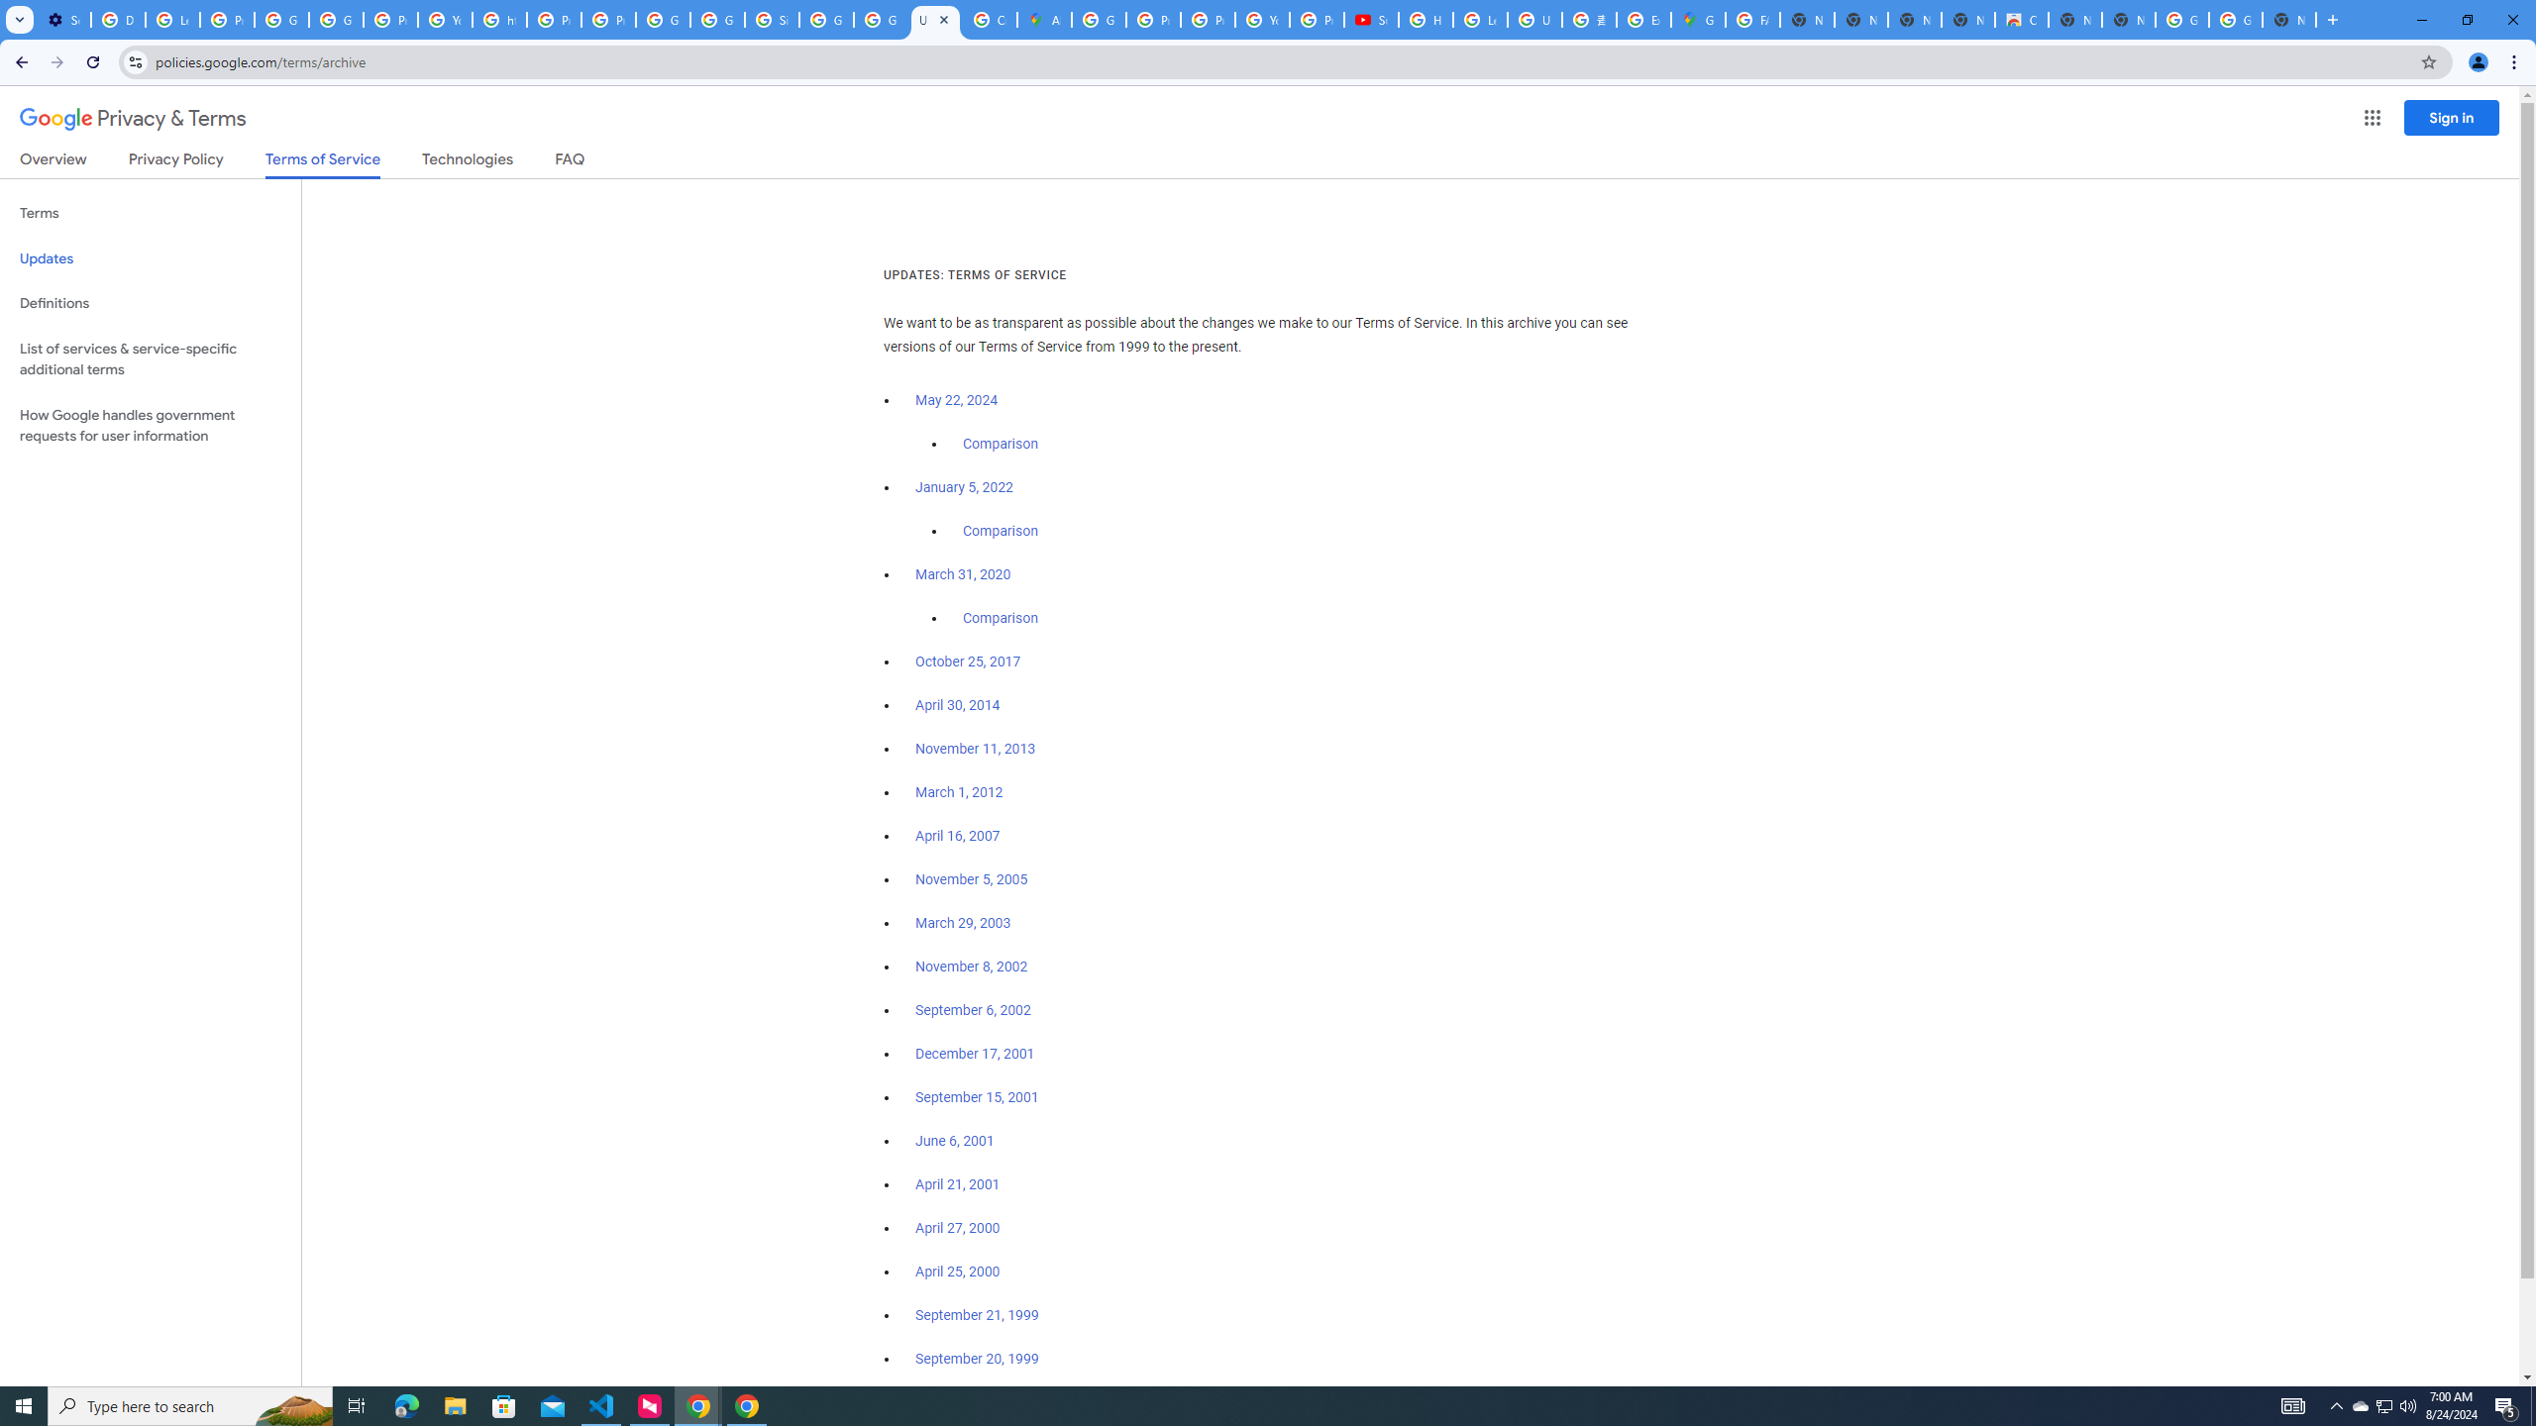  What do you see at coordinates (1153, 20) in the screenshot?
I see `Privacy Help Center - Policies Help` at bounding box center [1153, 20].